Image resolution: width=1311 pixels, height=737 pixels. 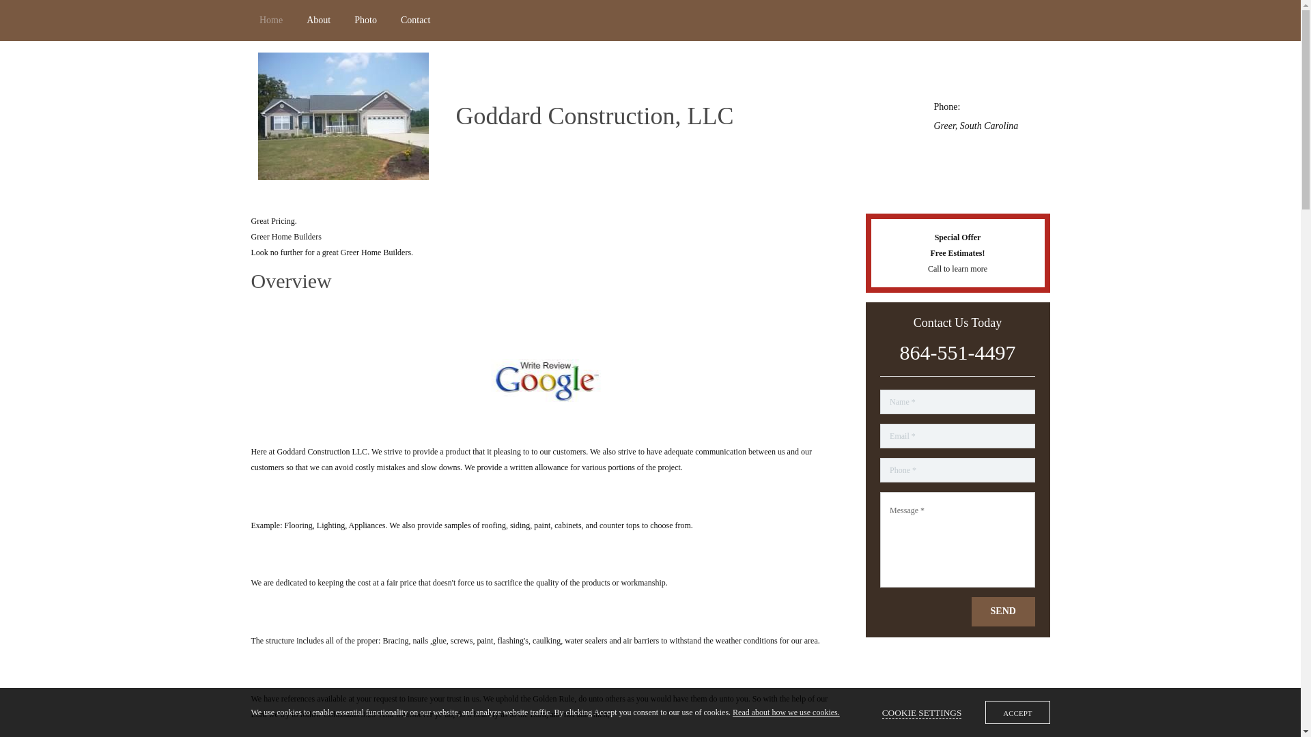 What do you see at coordinates (922, 712) in the screenshot?
I see `COOKIE SETTINGS` at bounding box center [922, 712].